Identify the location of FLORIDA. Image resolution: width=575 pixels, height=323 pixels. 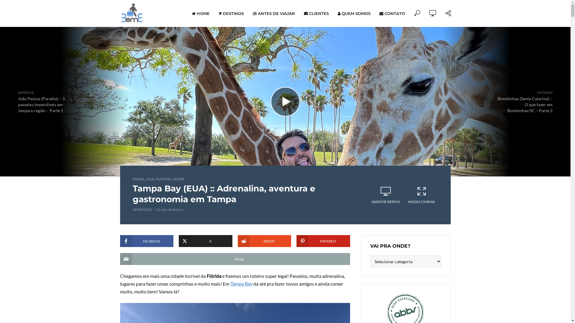
(163, 179).